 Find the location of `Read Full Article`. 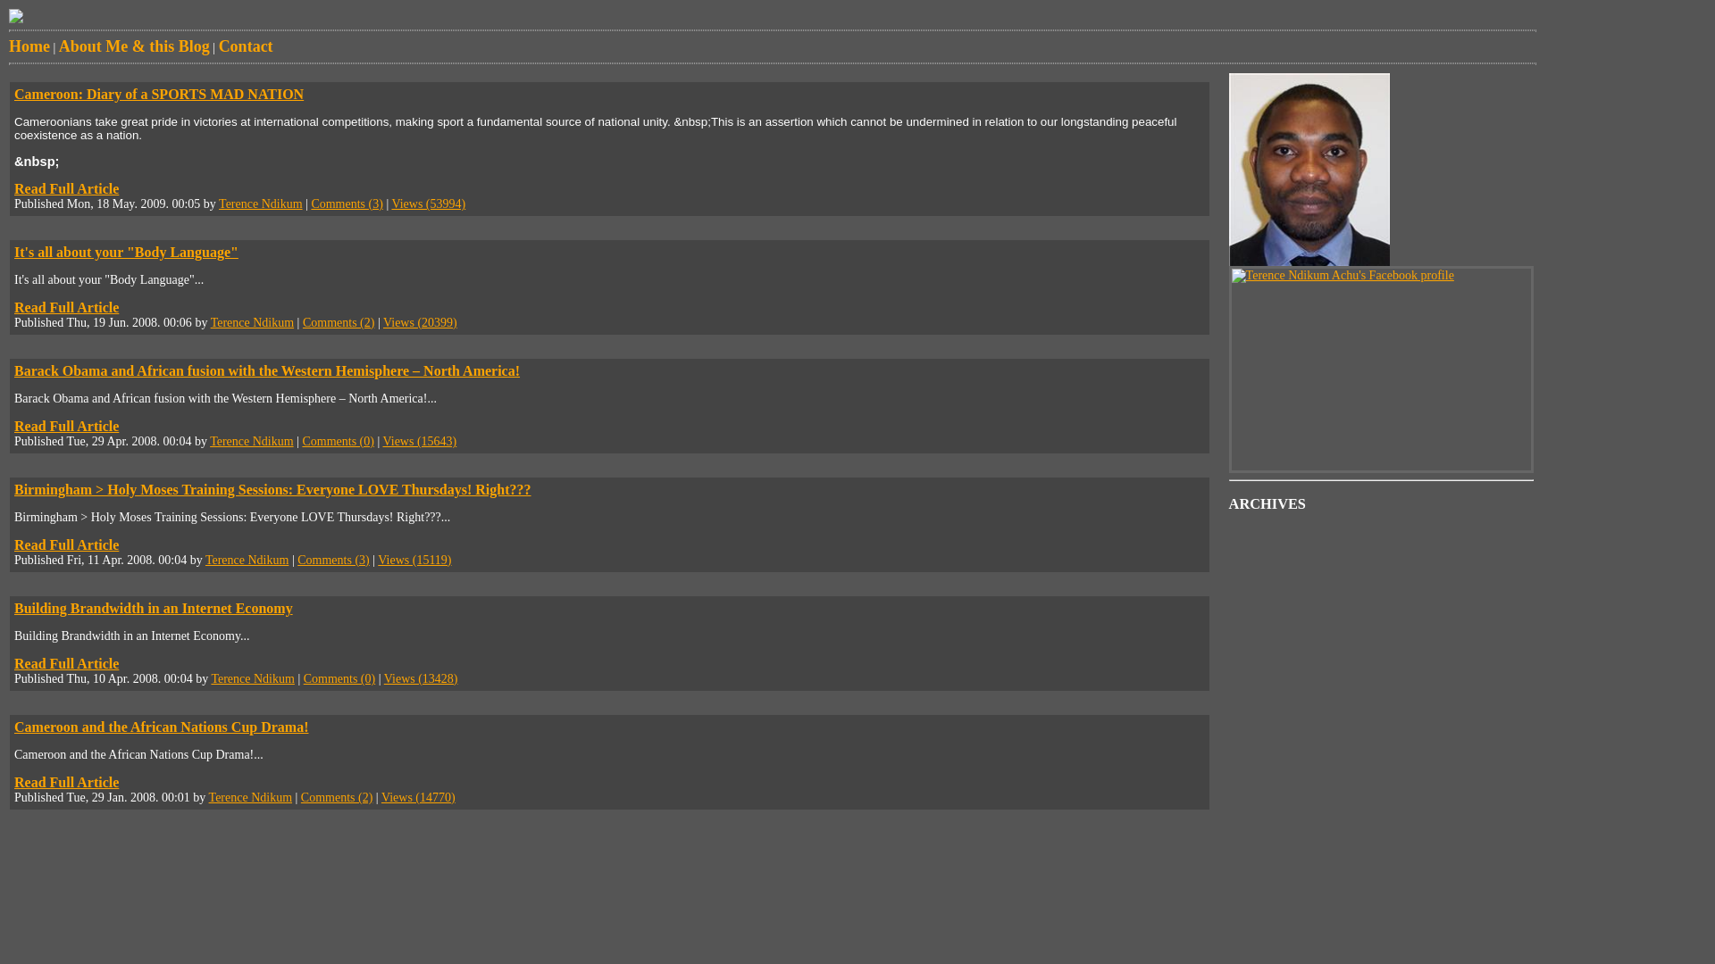

Read Full Article is located at coordinates (66, 307).